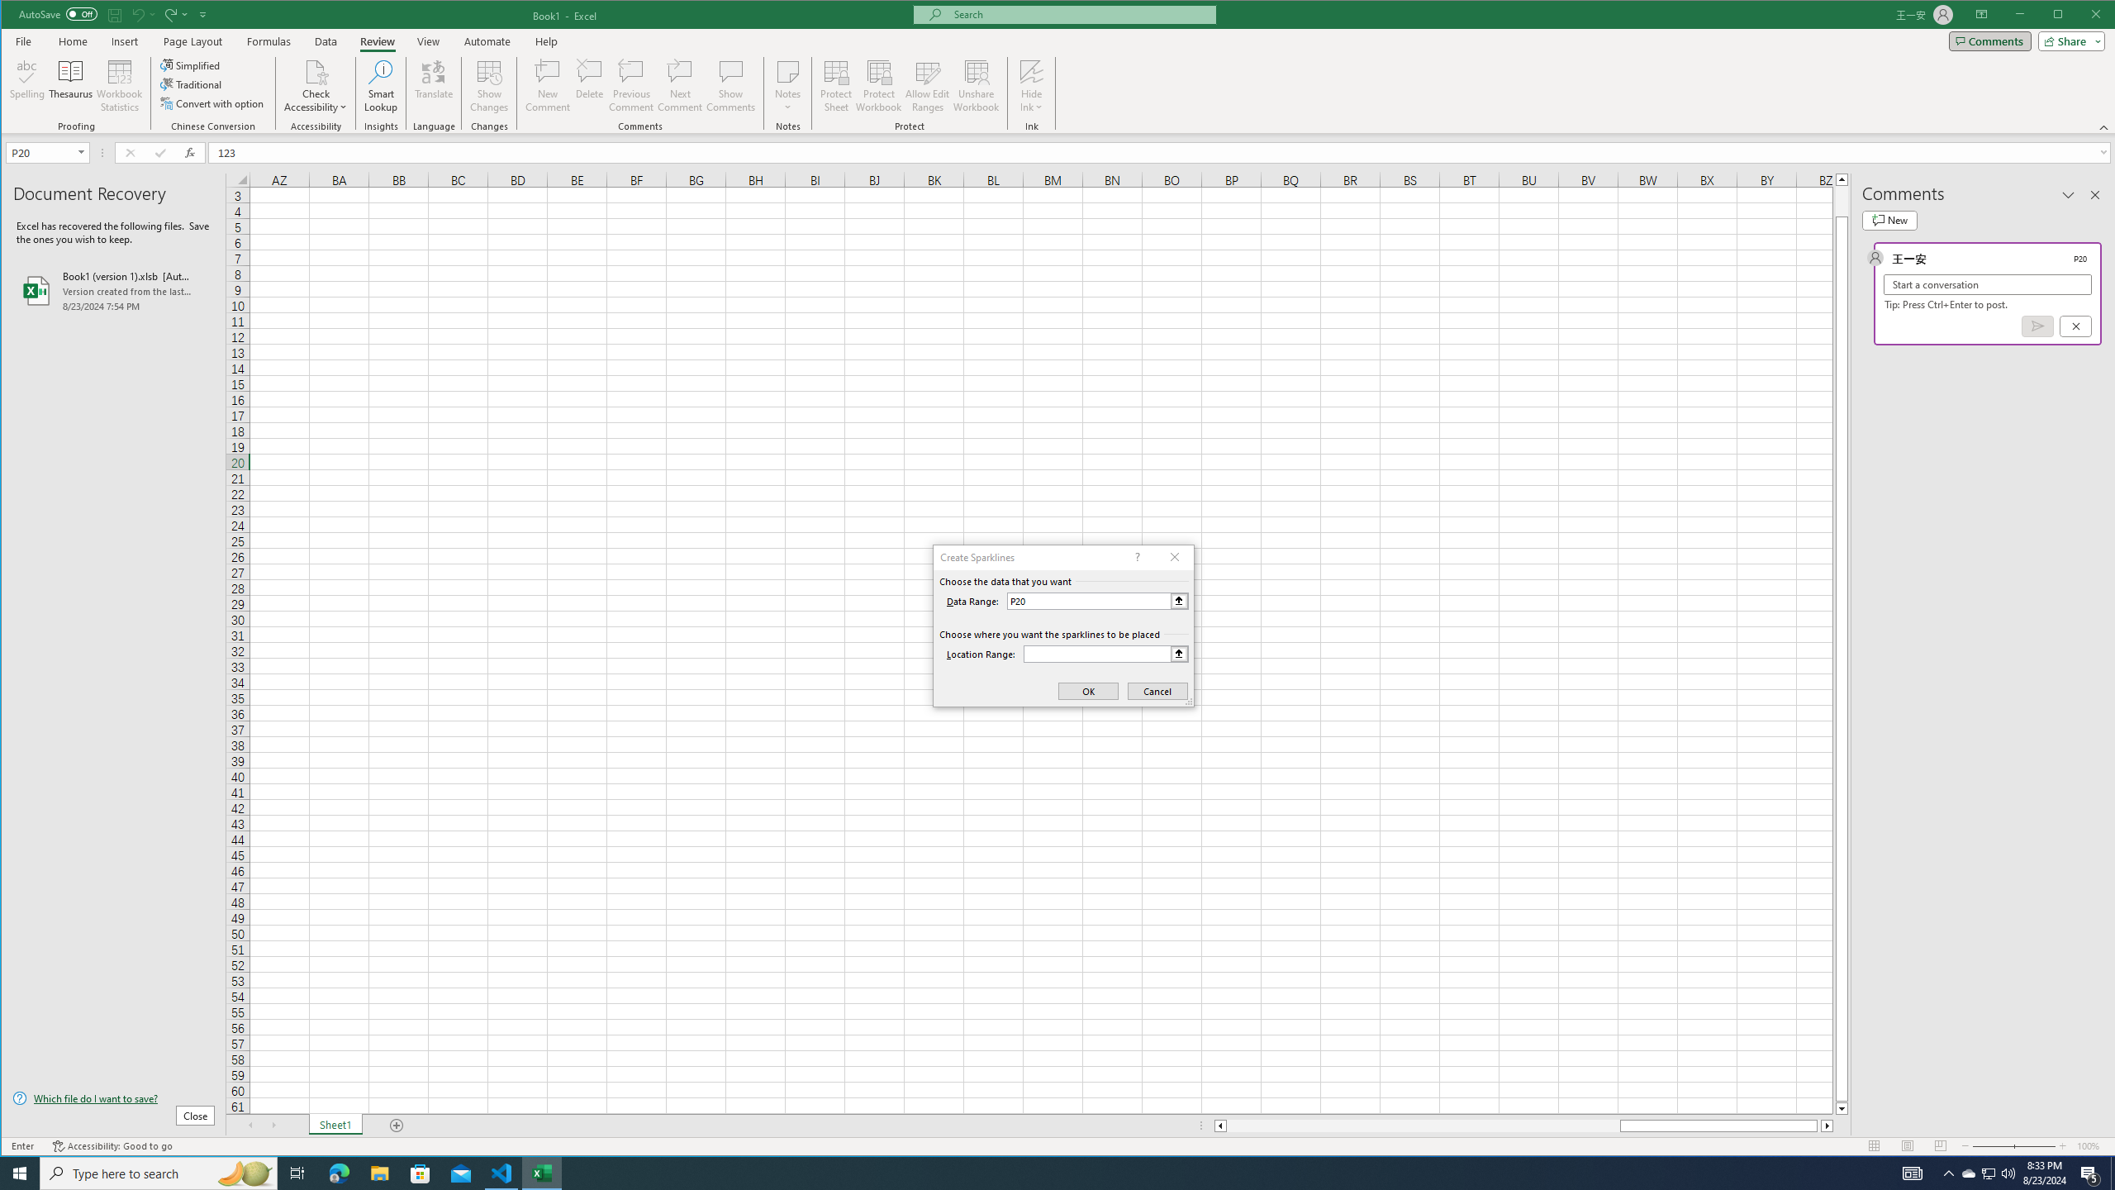  Describe the element at coordinates (2014, 1146) in the screenshot. I see `Zoom` at that location.